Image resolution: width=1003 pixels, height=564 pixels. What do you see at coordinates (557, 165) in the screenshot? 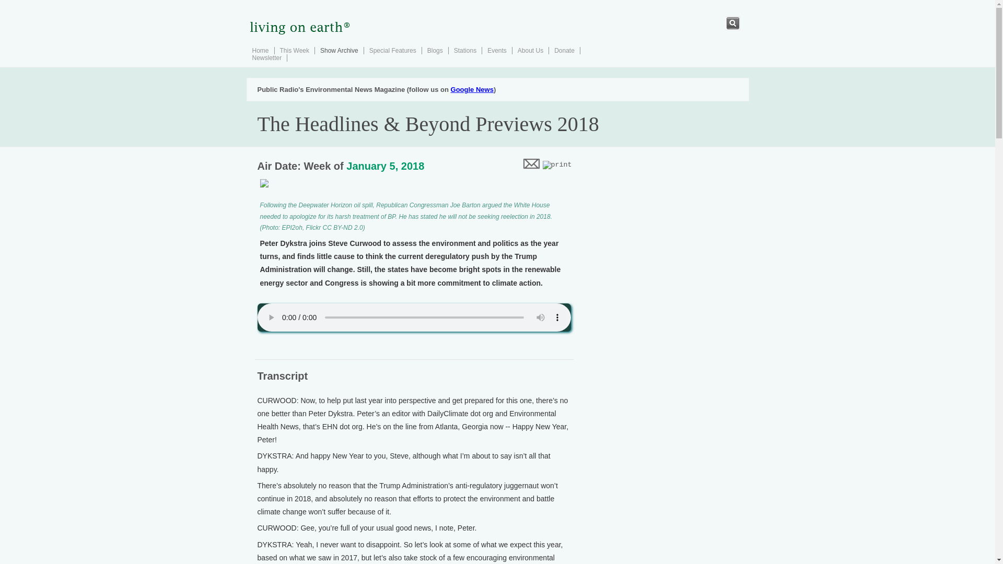
I see `print` at bounding box center [557, 165].